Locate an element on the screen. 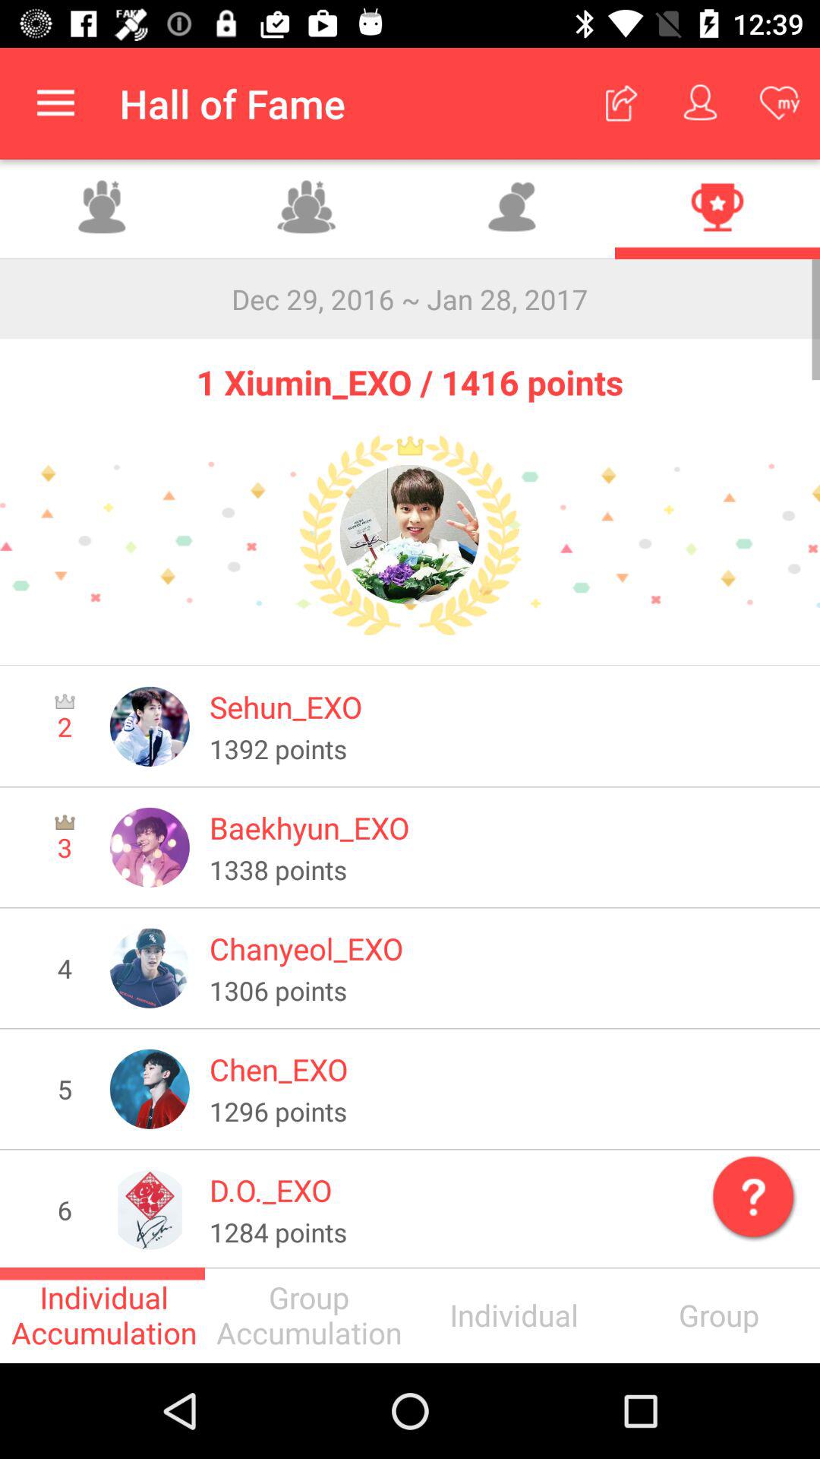  view help is located at coordinates (750, 1193).